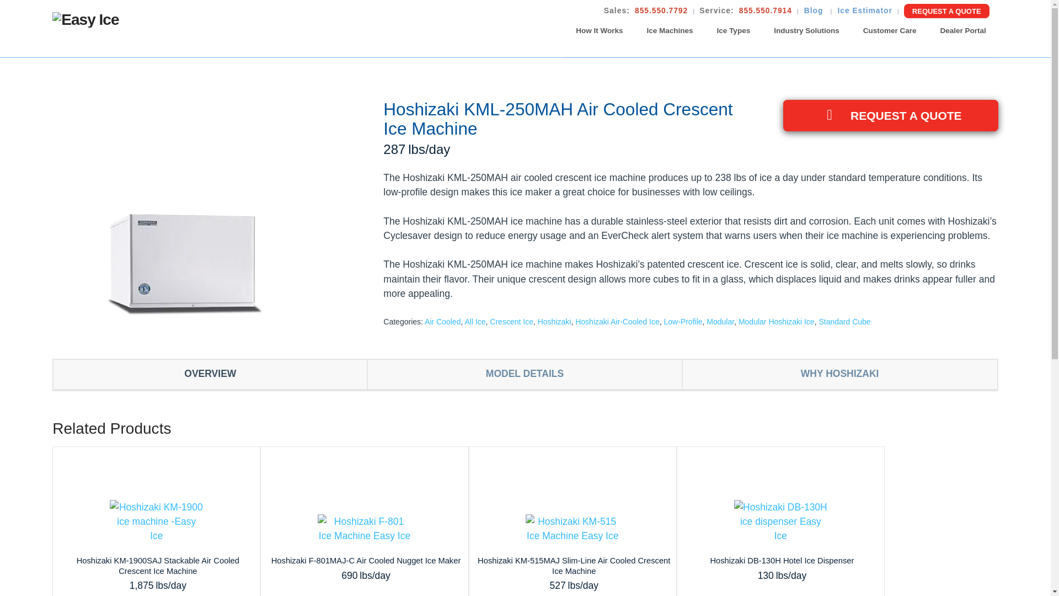 Image resolution: width=1059 pixels, height=596 pixels. Describe the element at coordinates (766, 11) in the screenshot. I see `Call Our Service Team ` at that location.